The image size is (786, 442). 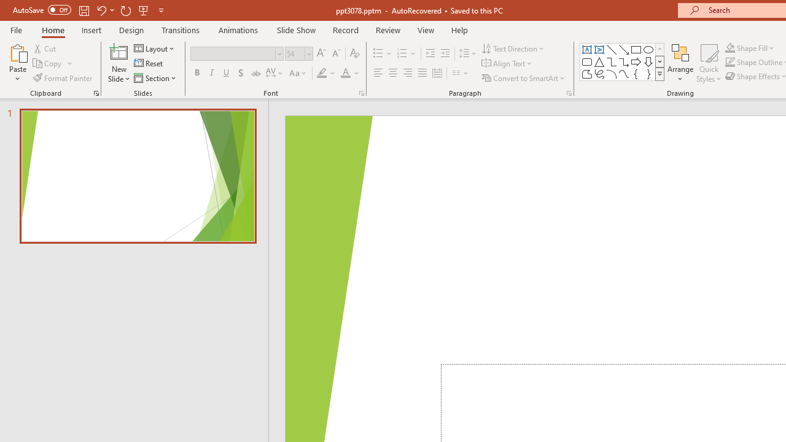 What do you see at coordinates (90, 10) in the screenshot?
I see `Quick Access Toolbar` at bounding box center [90, 10].